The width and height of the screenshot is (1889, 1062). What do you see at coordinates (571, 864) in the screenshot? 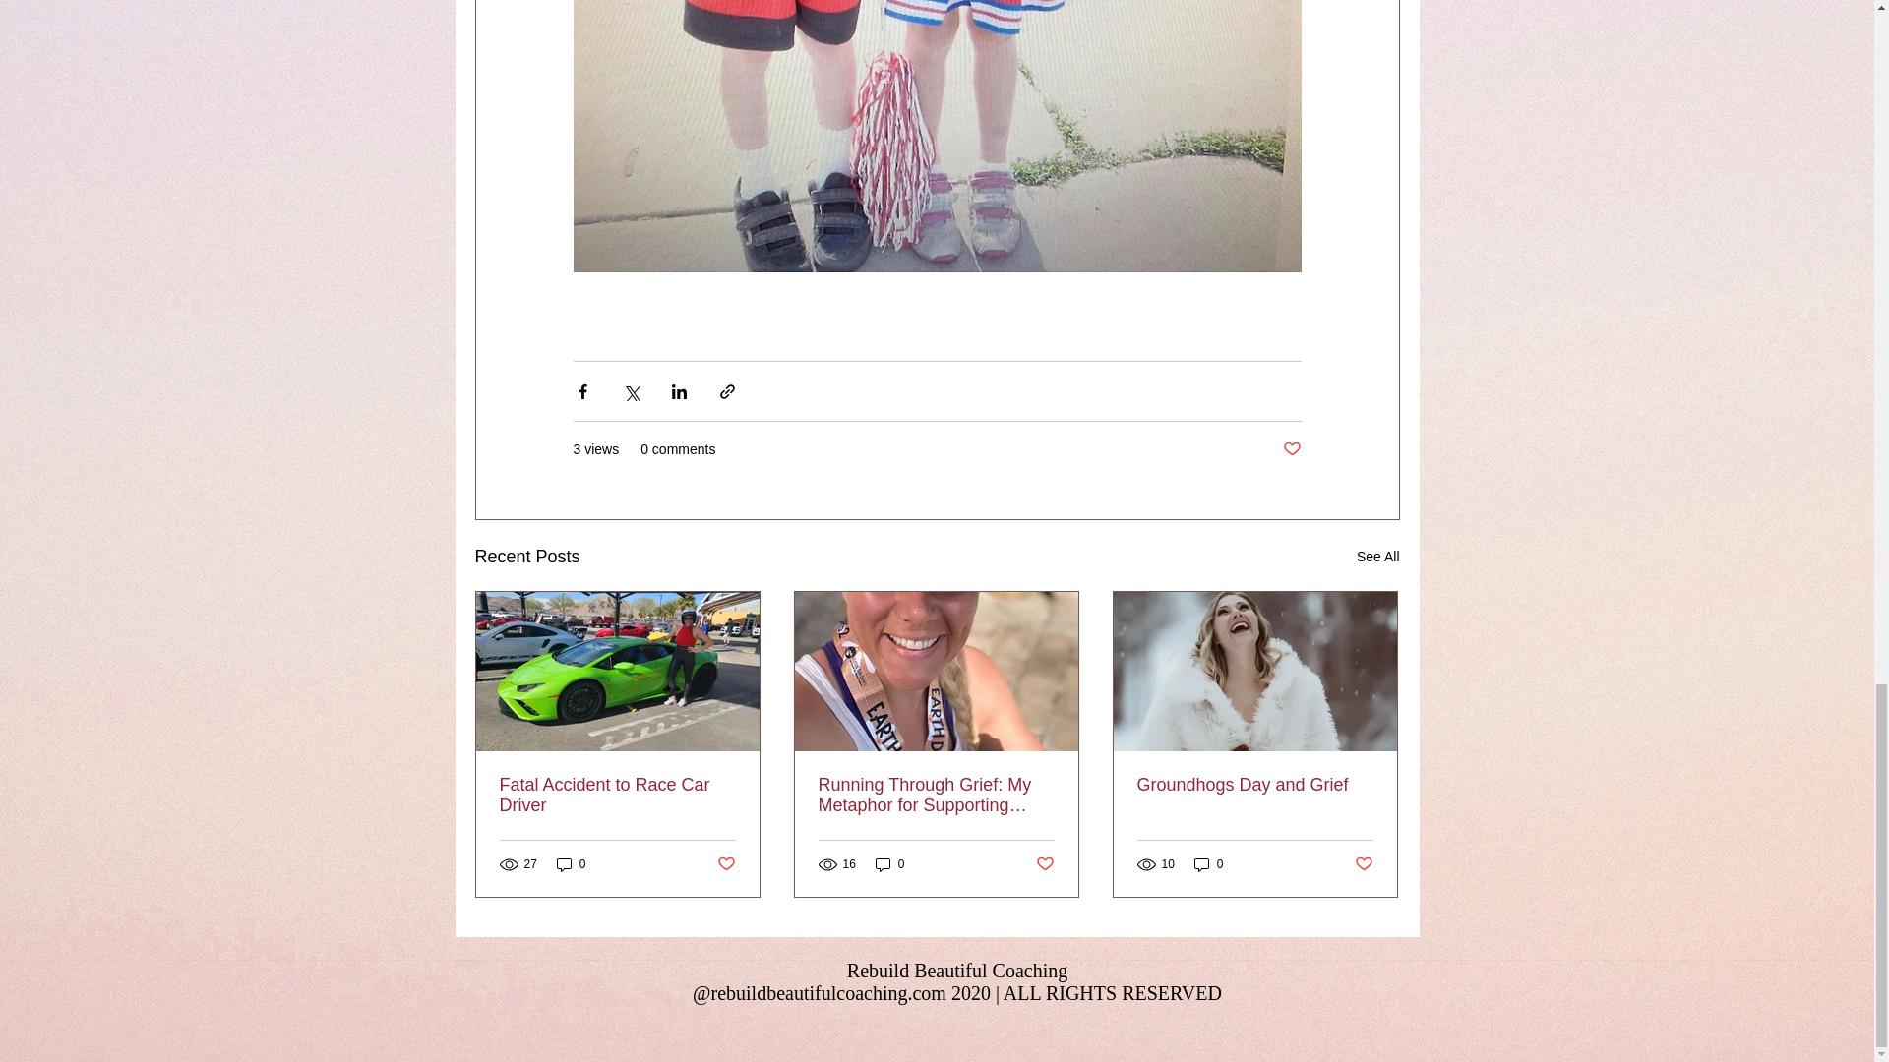
I see `0` at bounding box center [571, 864].